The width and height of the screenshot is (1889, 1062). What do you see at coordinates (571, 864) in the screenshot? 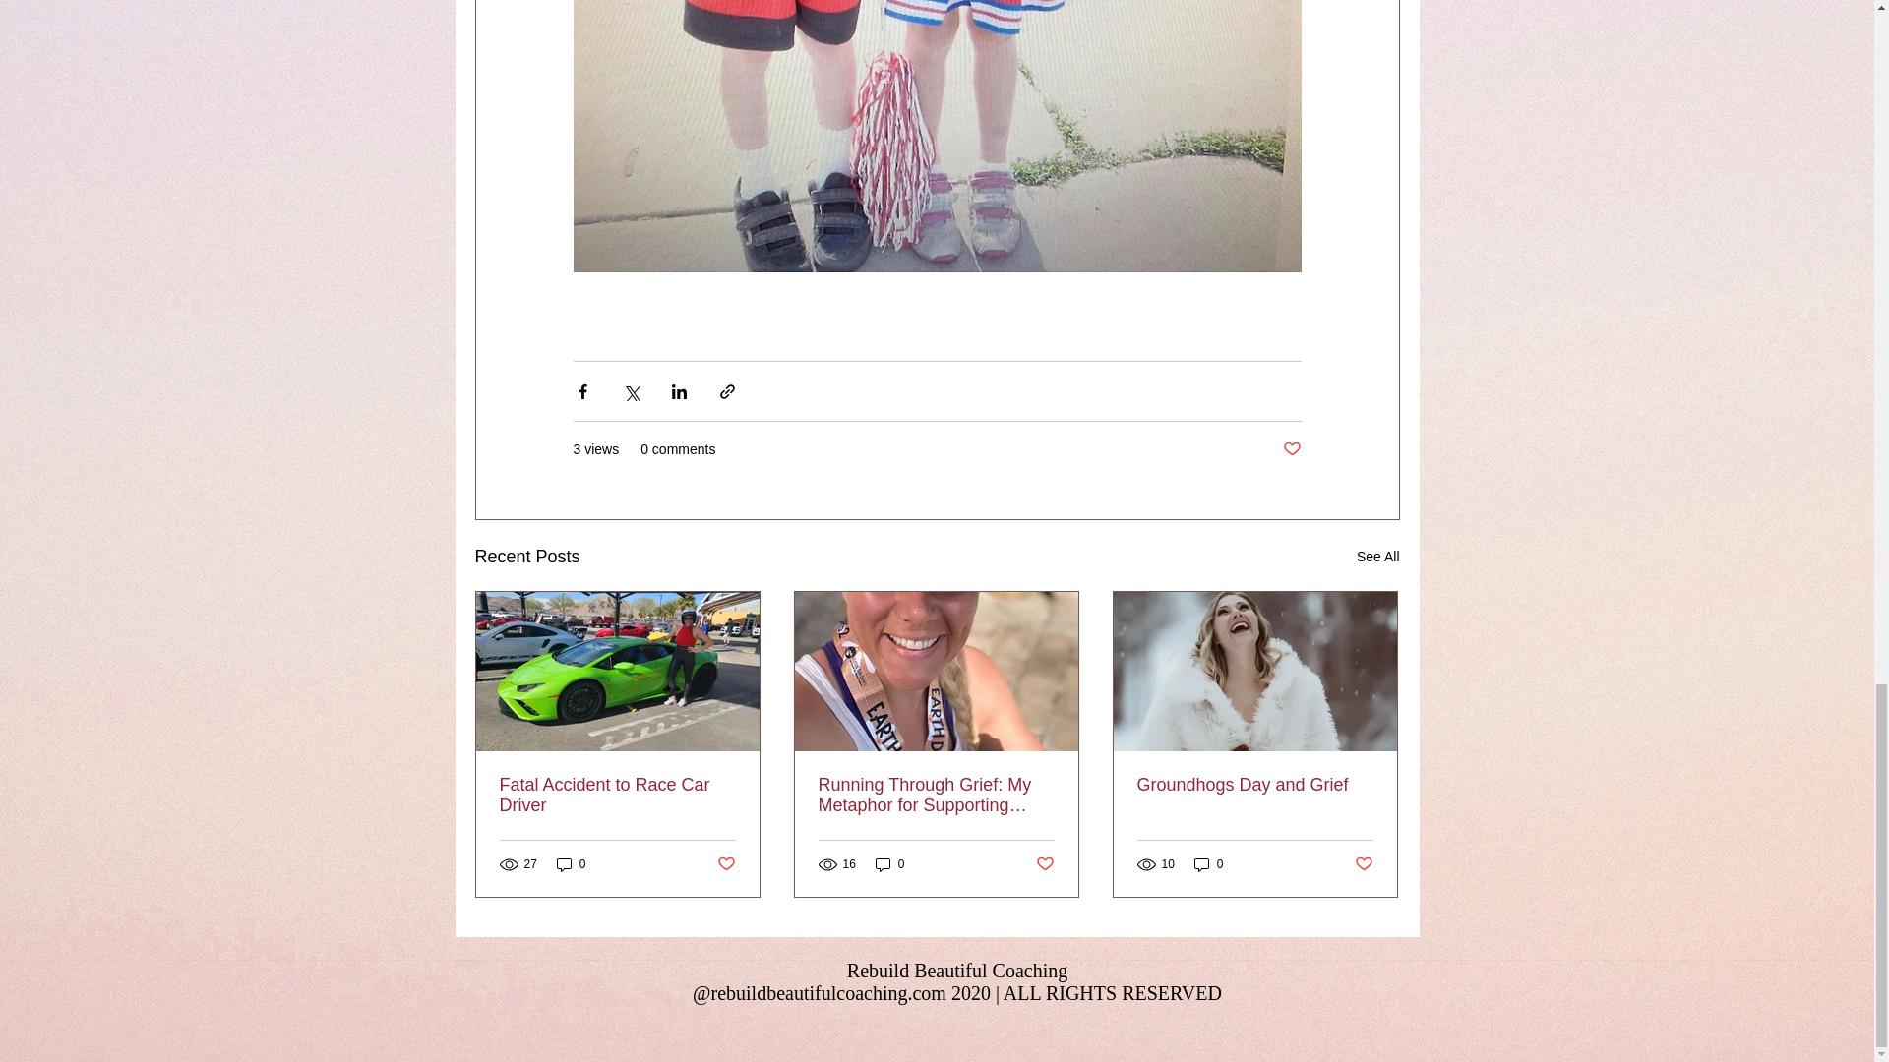
I see `0` at bounding box center [571, 864].